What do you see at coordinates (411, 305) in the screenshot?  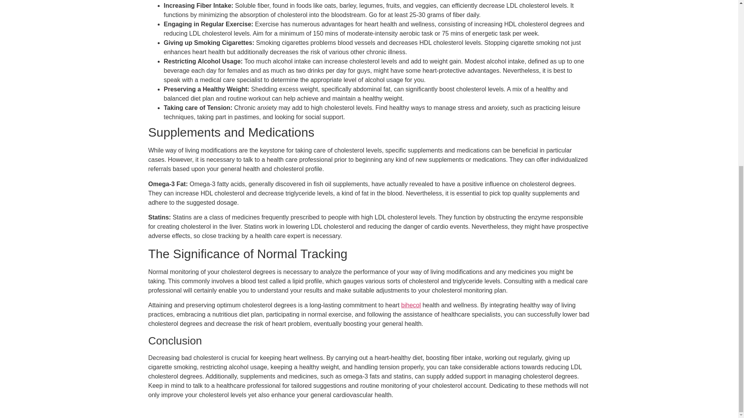 I see `bihecol` at bounding box center [411, 305].